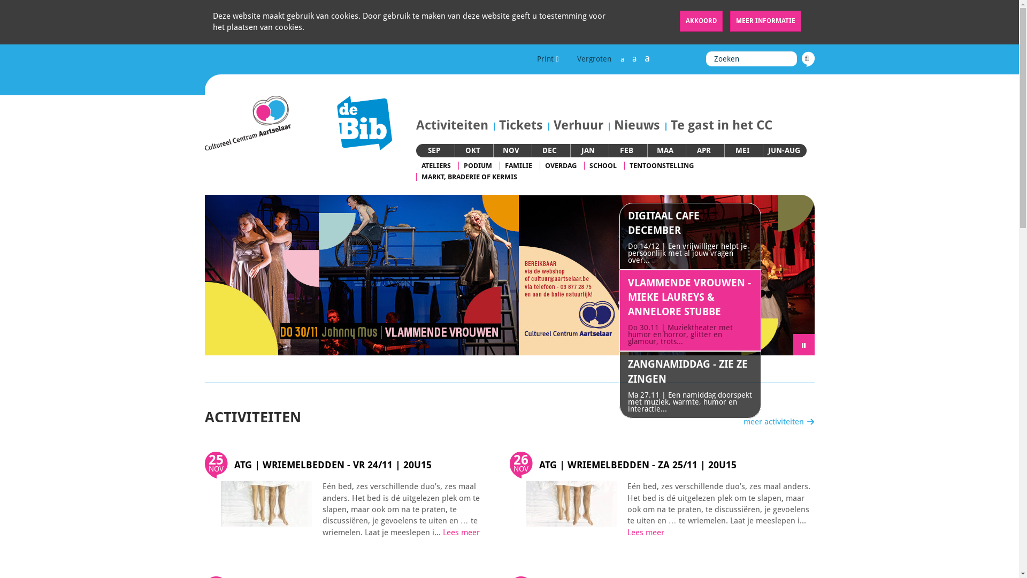 Image resolution: width=1027 pixels, height=578 pixels. Describe the element at coordinates (548, 59) in the screenshot. I see `Print` at that location.